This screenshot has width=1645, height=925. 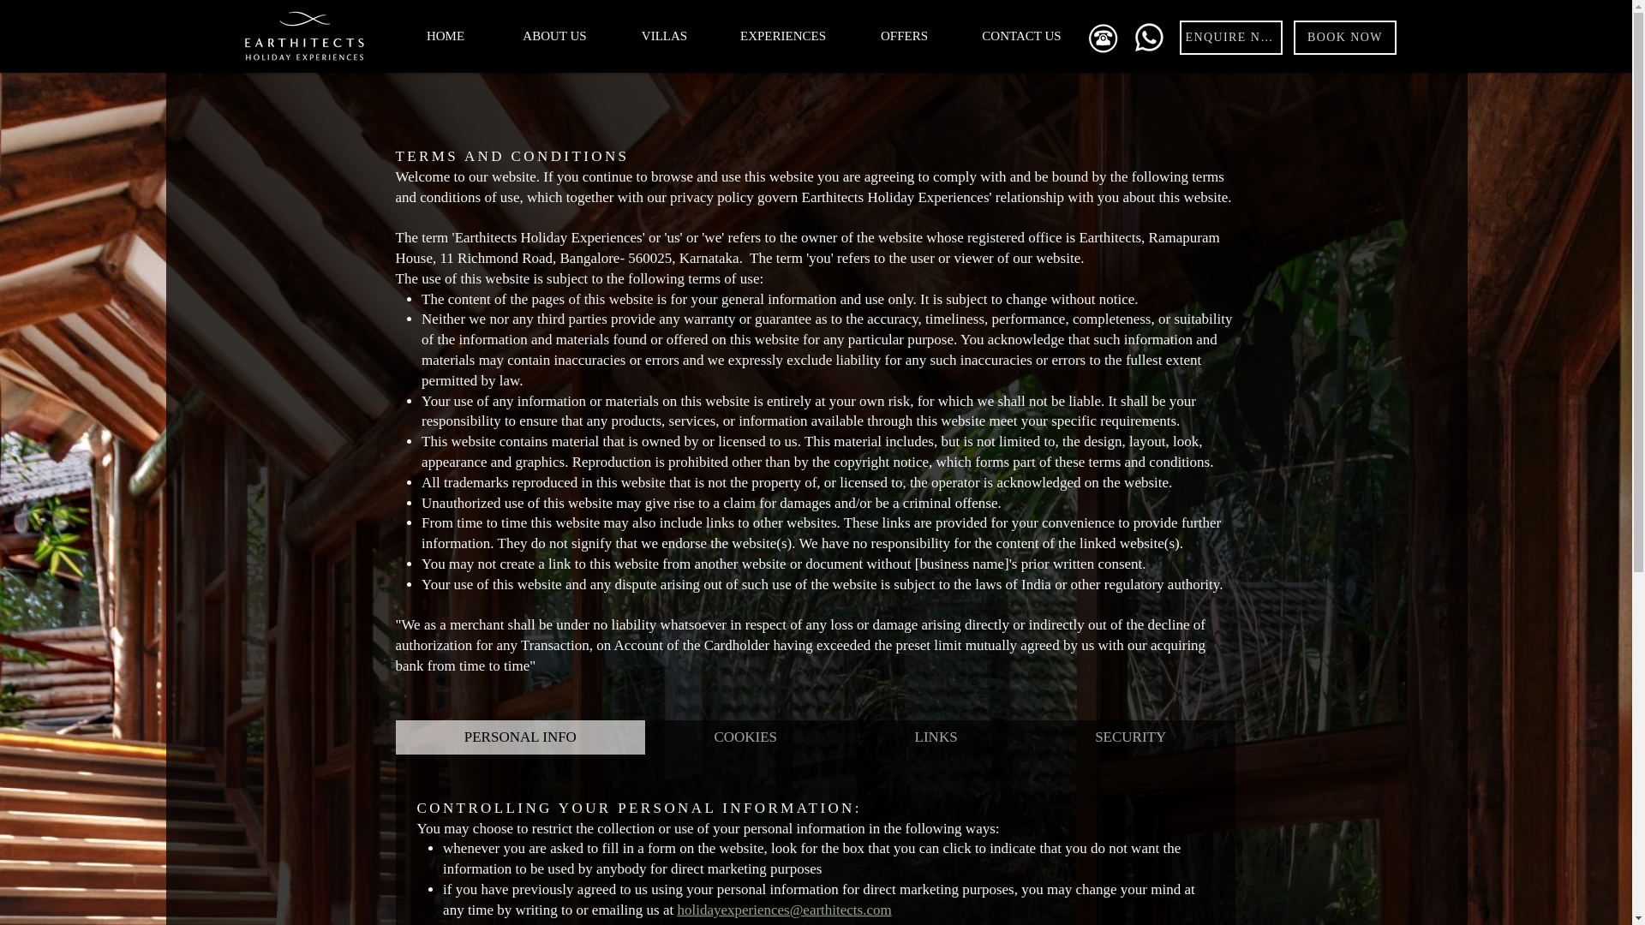 I want to click on BOOK NOW, so click(x=1345, y=37).